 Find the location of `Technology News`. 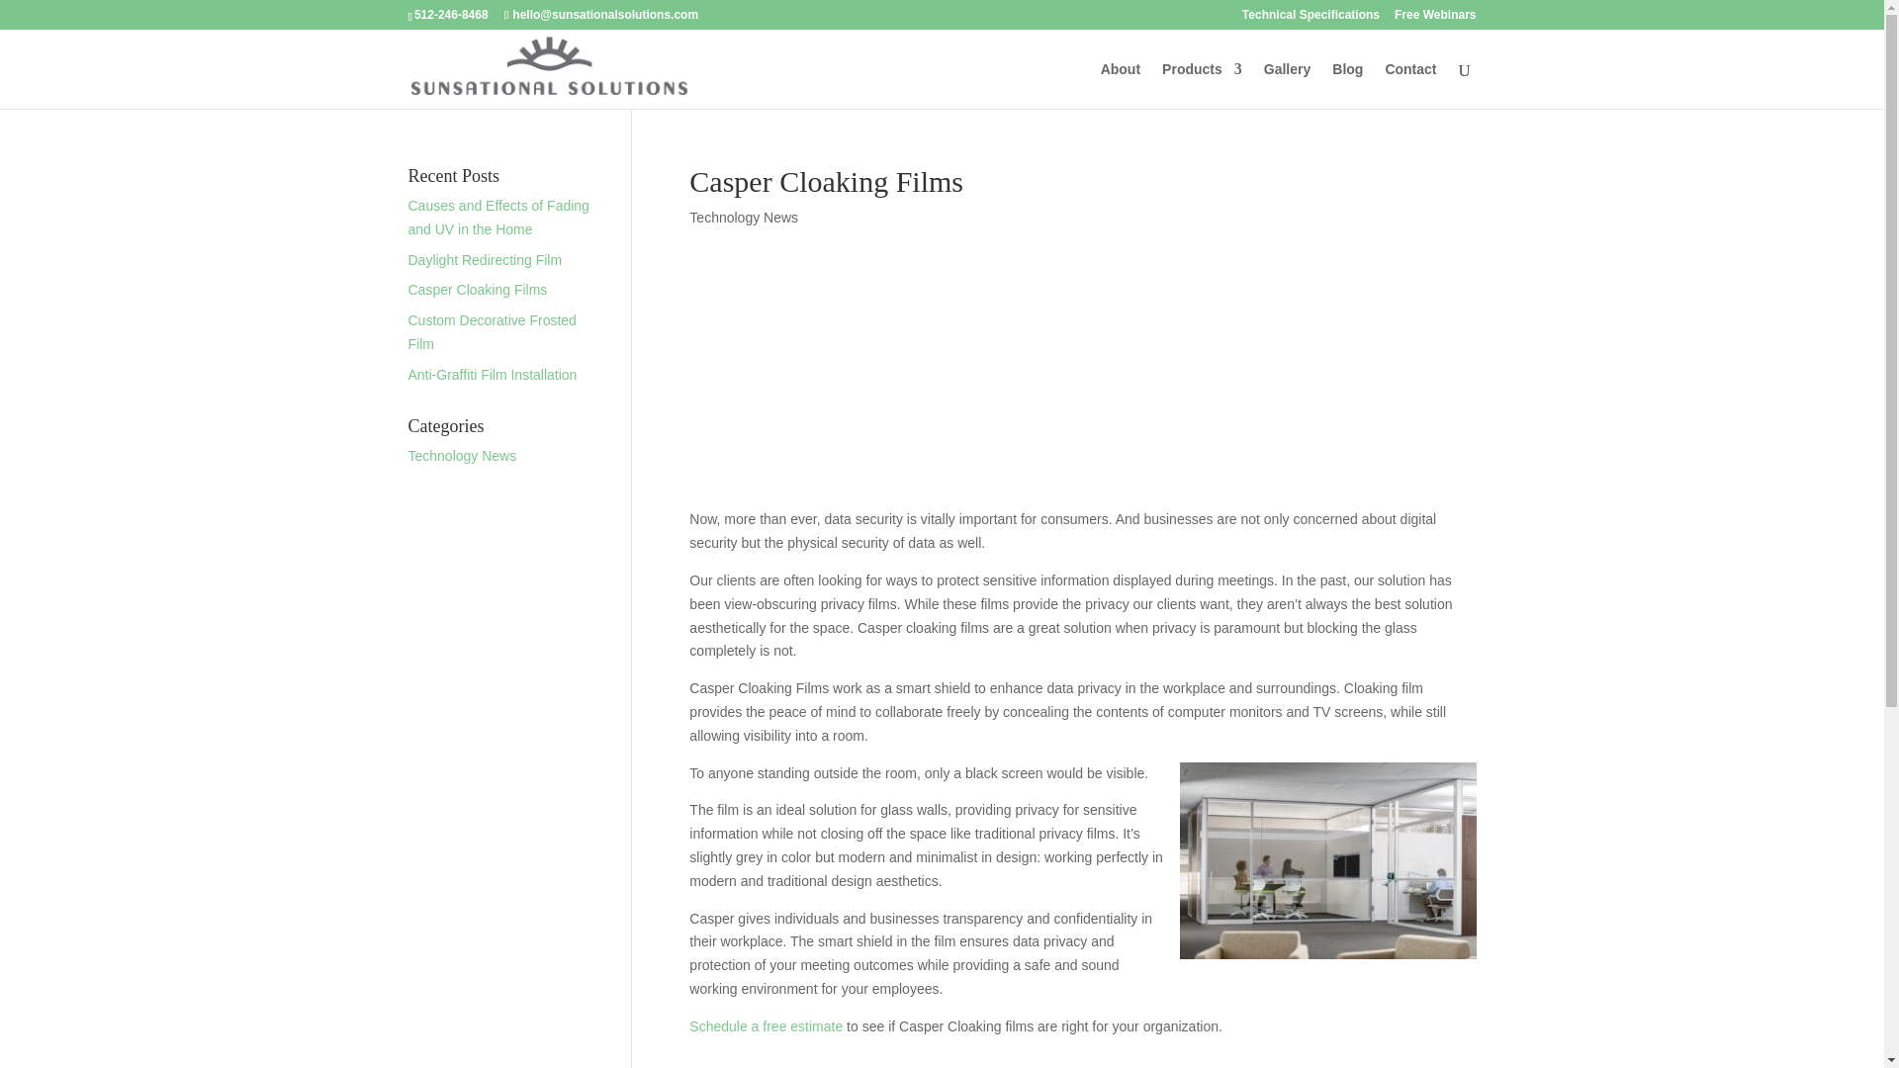

Technology News is located at coordinates (462, 455).